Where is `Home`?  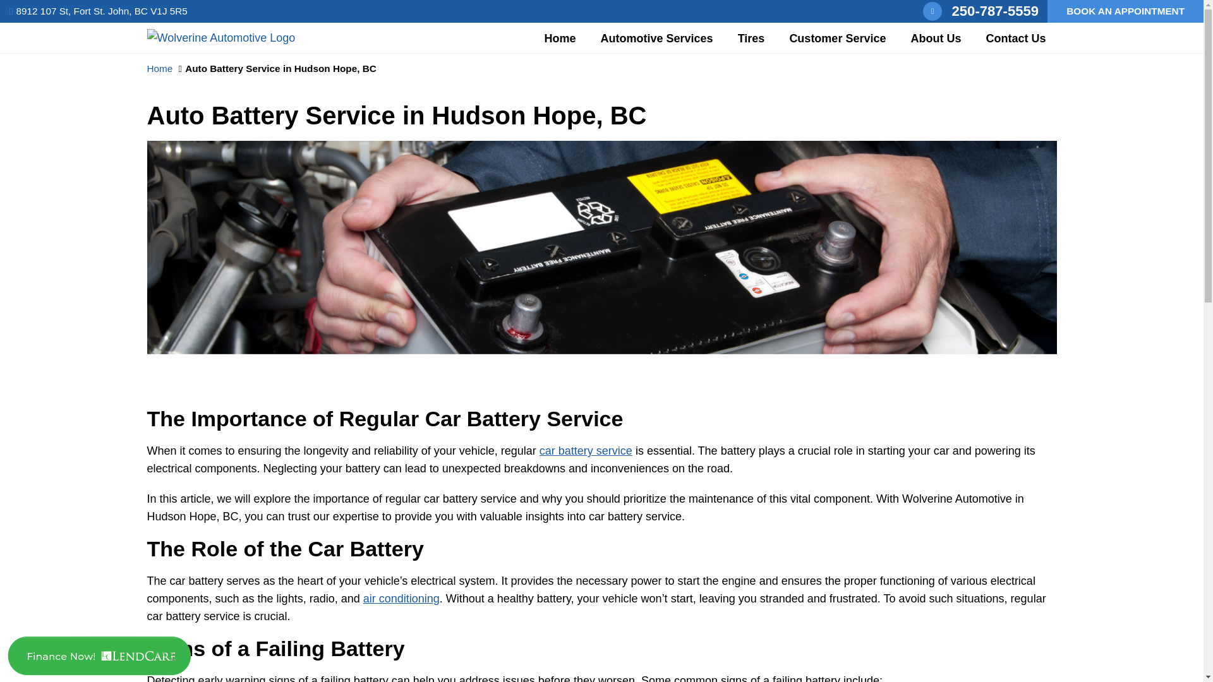 Home is located at coordinates (560, 38).